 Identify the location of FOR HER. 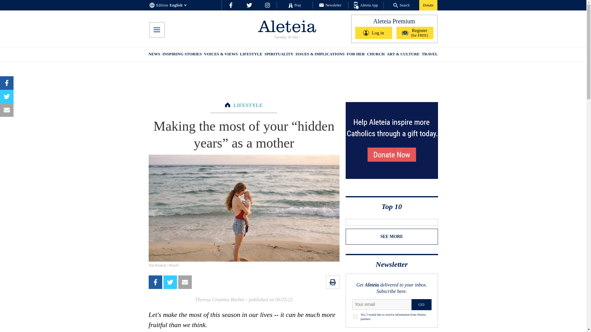
(355, 55).